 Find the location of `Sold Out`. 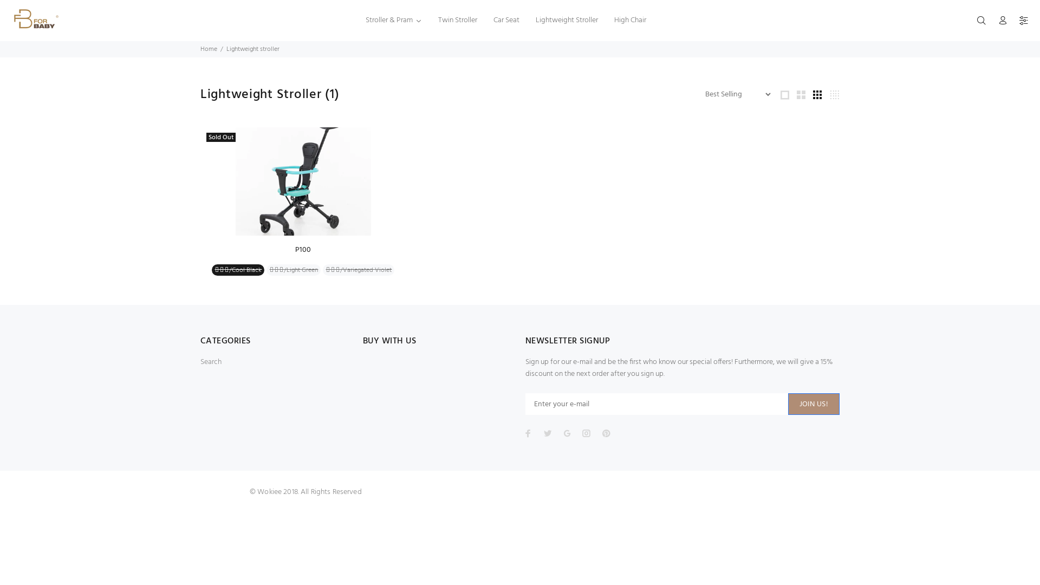

Sold Out is located at coordinates (303, 181).